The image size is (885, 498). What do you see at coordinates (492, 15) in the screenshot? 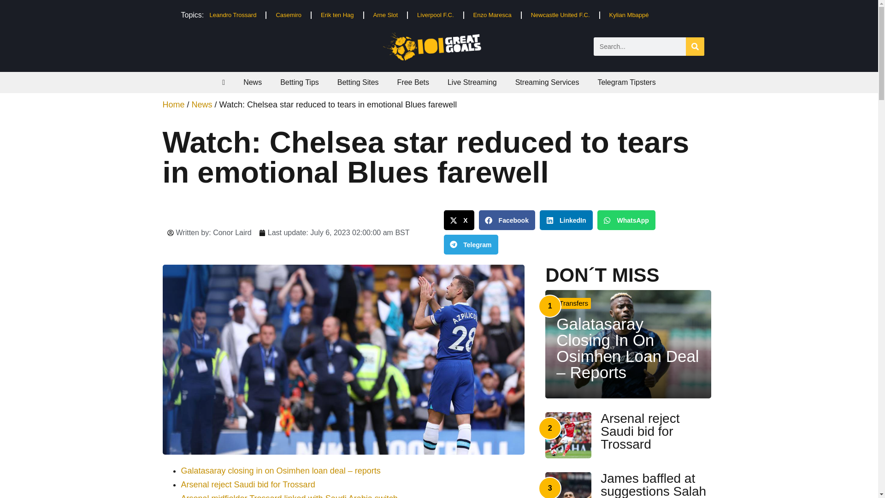
I see `Enzo Maresca` at bounding box center [492, 15].